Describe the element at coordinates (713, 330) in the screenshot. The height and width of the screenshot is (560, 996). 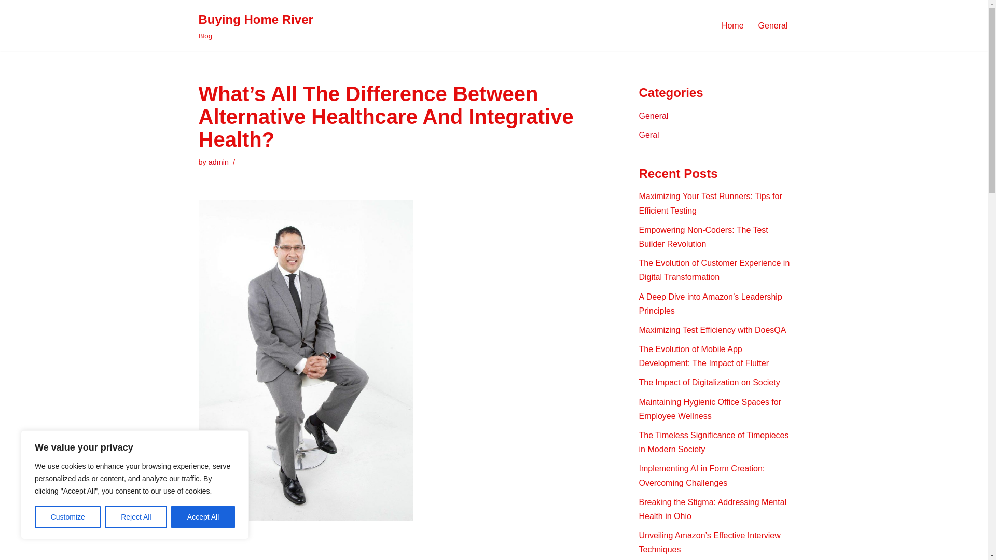
I see `Maximizing Test Efficiency with DoesQA` at that location.